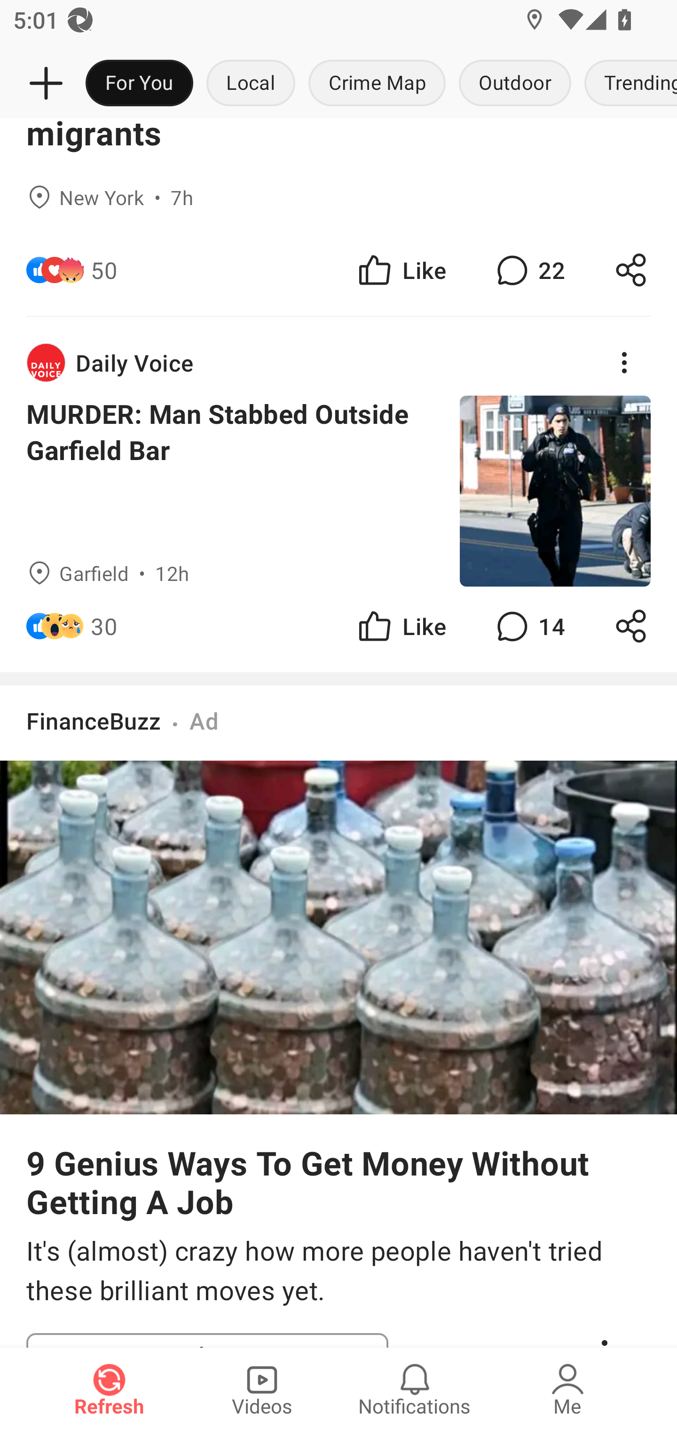  What do you see at coordinates (104, 269) in the screenshot?
I see `50` at bounding box center [104, 269].